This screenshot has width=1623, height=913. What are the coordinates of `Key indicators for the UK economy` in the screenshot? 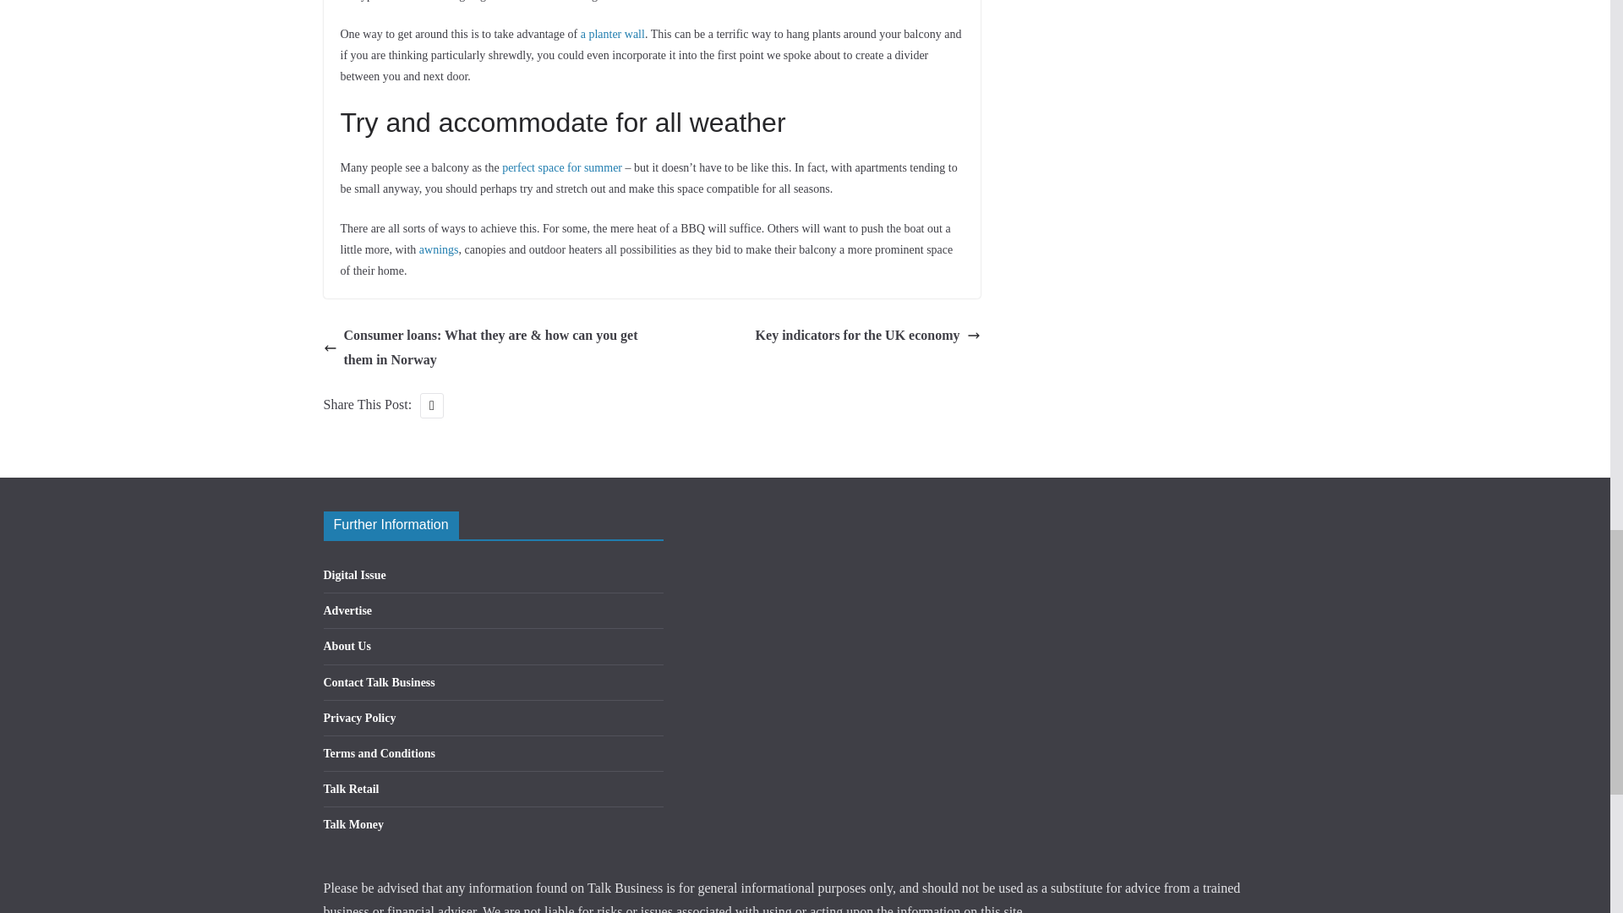 It's located at (867, 336).